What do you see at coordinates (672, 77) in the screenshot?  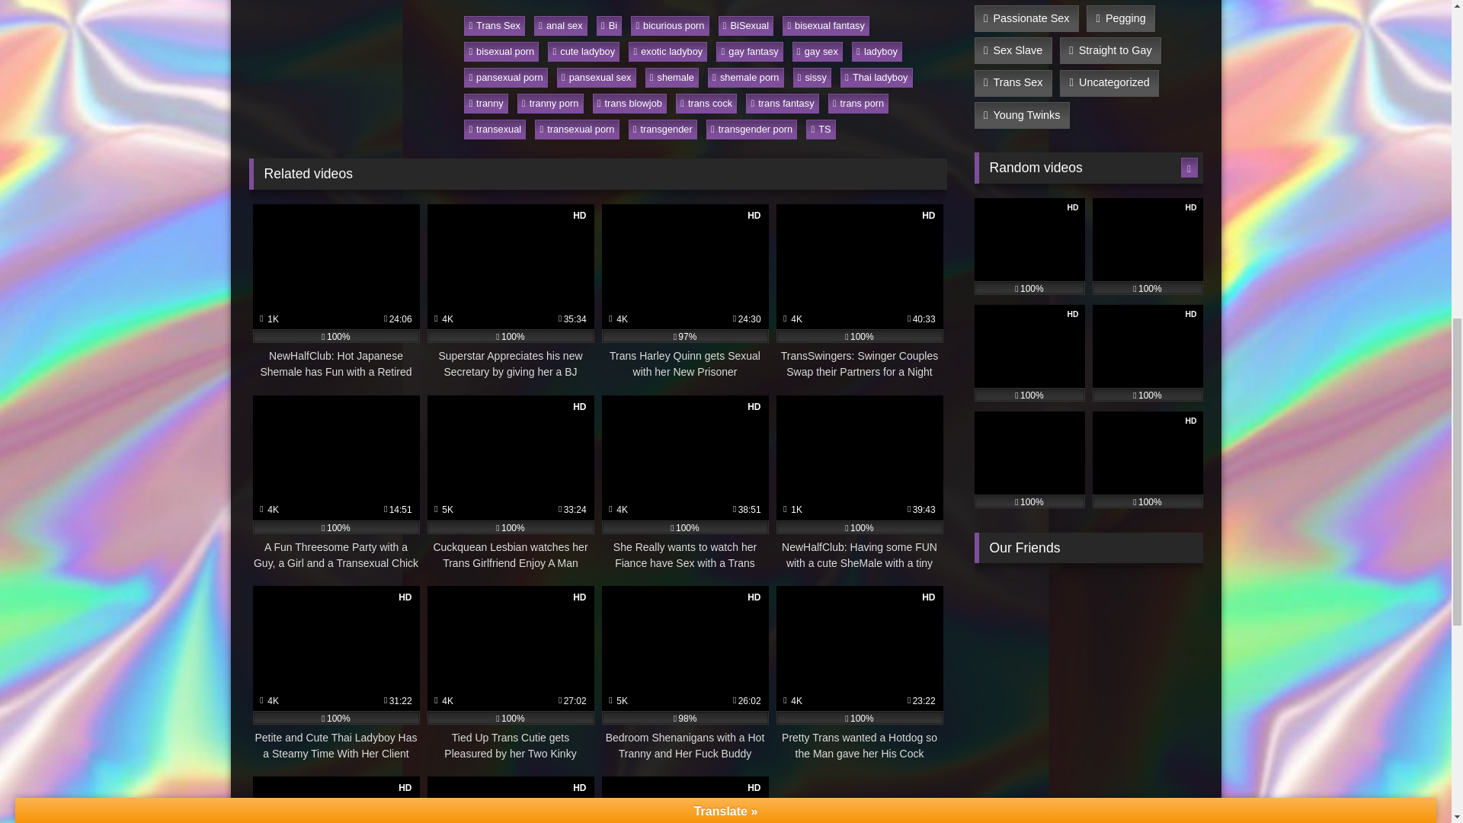 I see `shemale` at bounding box center [672, 77].